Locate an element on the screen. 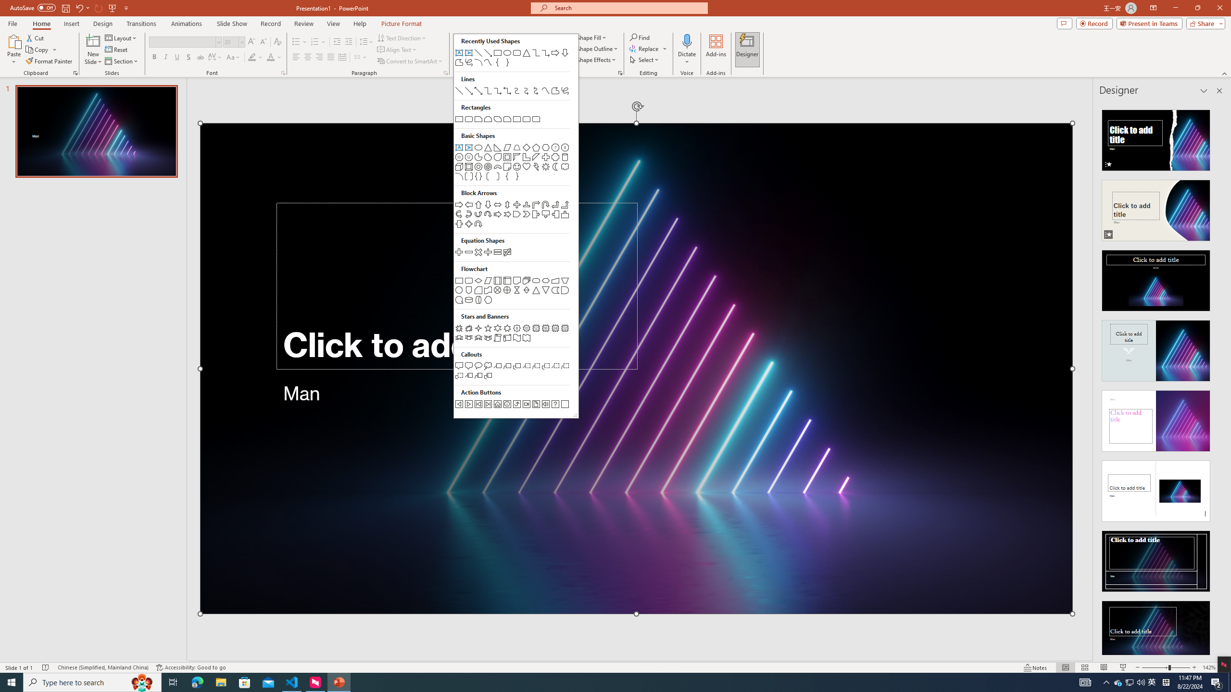  Search highlights icon opens search home window is located at coordinates (142, 682).